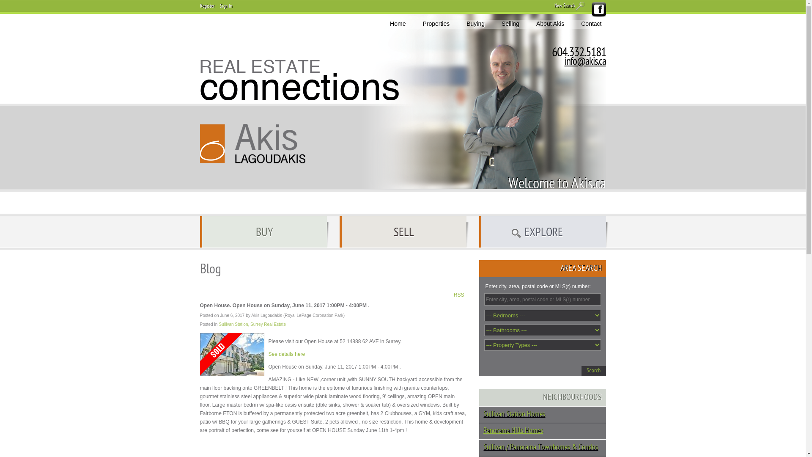 The image size is (812, 457). Describe the element at coordinates (265, 232) in the screenshot. I see `BUY` at that location.